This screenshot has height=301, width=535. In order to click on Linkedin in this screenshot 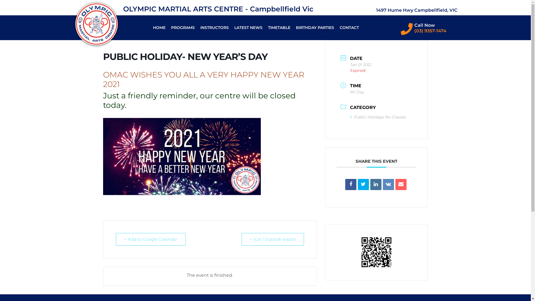, I will do `click(376, 185)`.